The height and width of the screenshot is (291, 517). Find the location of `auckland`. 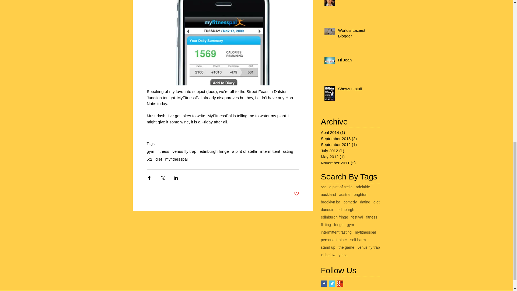

auckland is located at coordinates (329, 195).